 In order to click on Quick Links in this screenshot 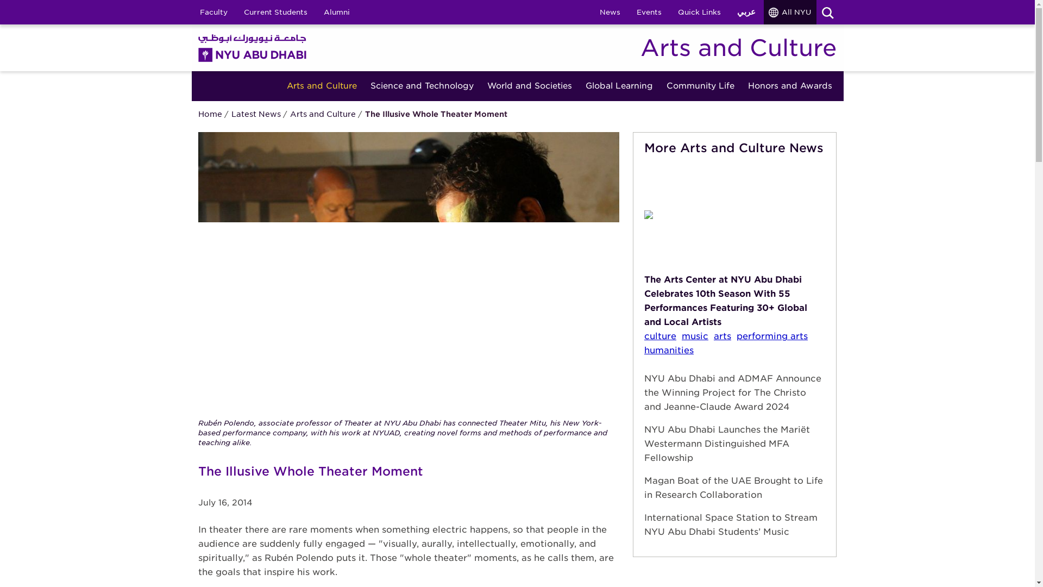, I will do `click(699, 12)`.